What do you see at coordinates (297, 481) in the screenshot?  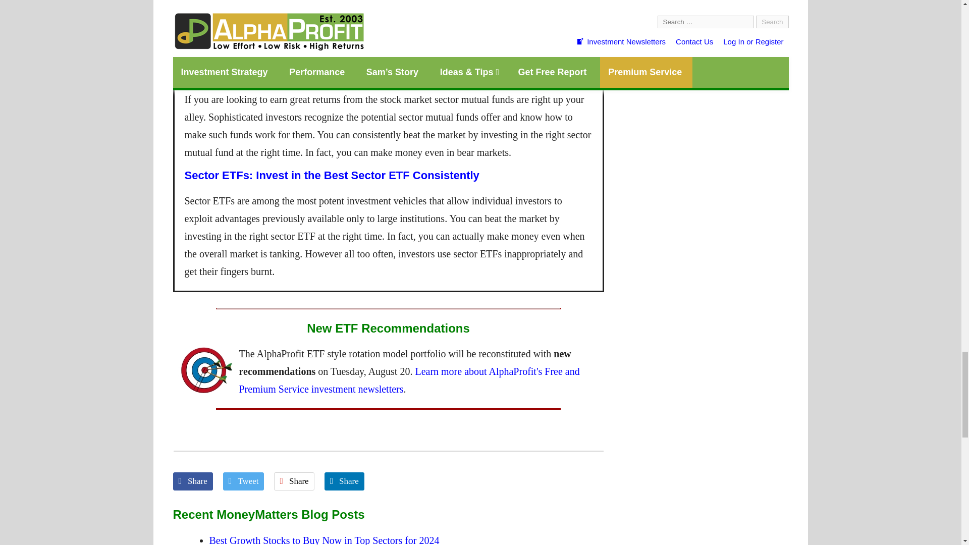 I see `Share` at bounding box center [297, 481].